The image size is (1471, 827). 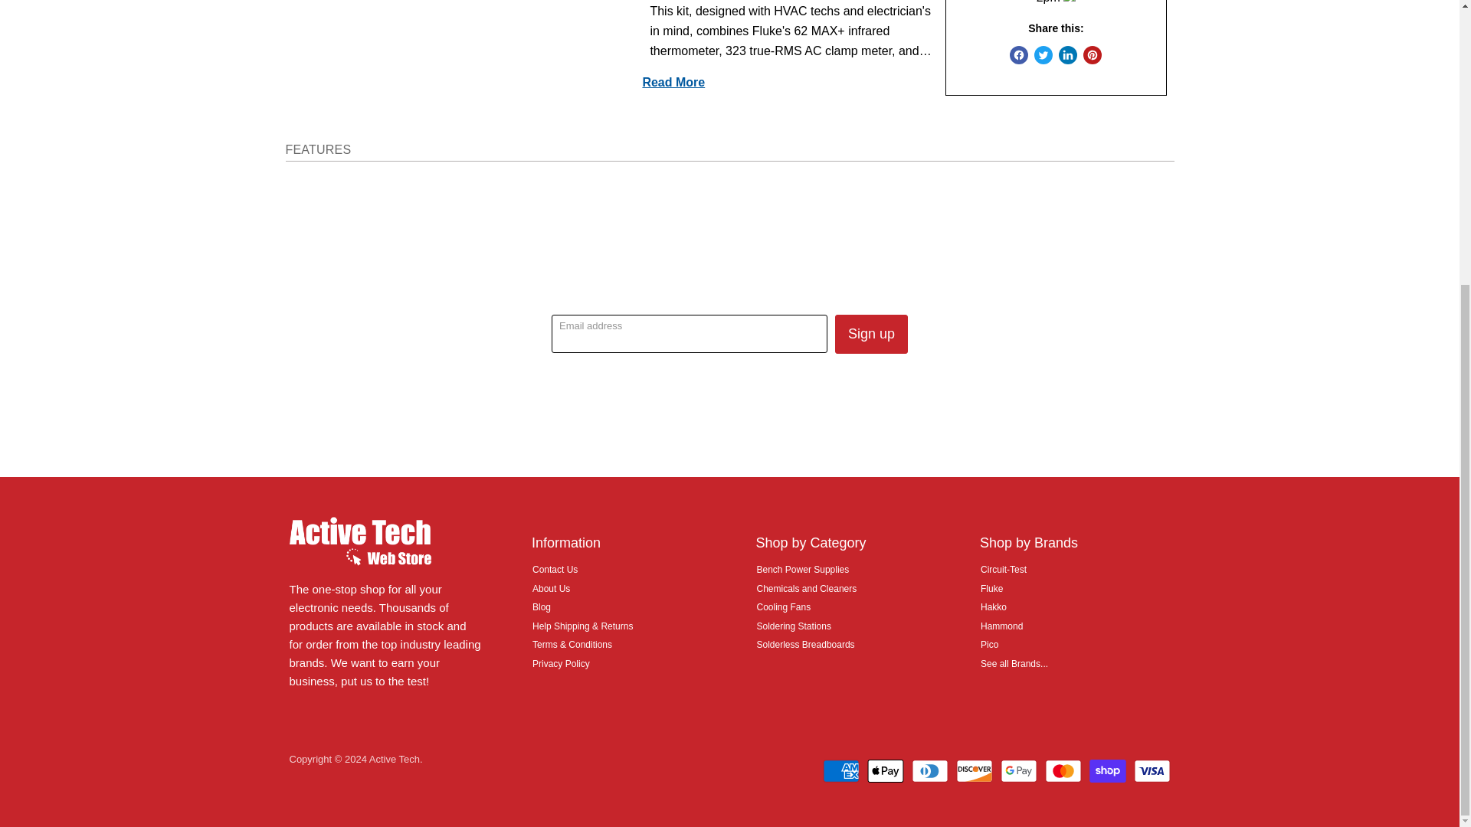 What do you see at coordinates (1108, 770) in the screenshot?
I see `Shop Pay` at bounding box center [1108, 770].